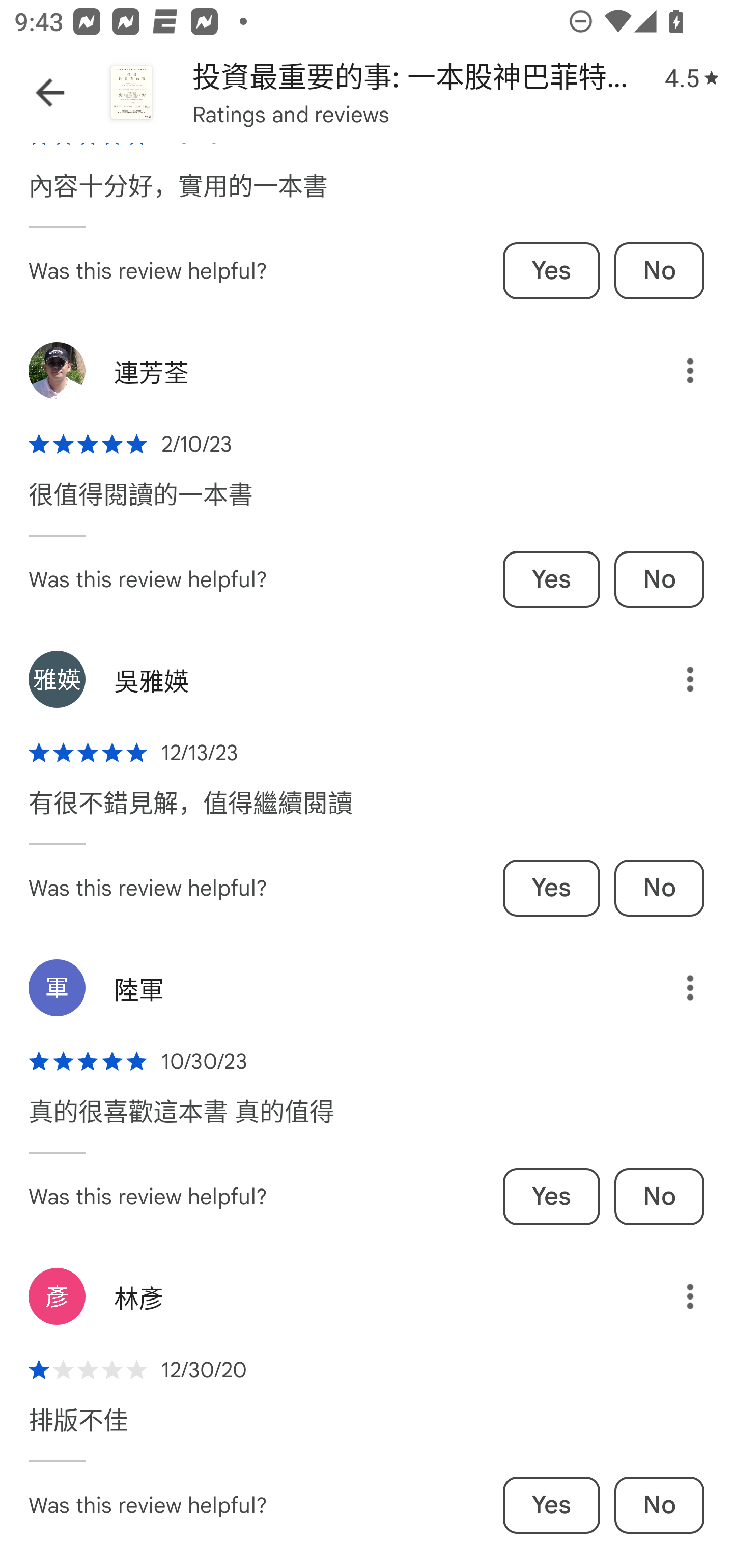  I want to click on 內容十分好，實用的一本書, so click(178, 196).